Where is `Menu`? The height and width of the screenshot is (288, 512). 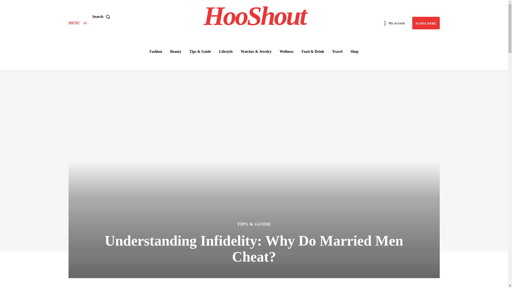 Menu is located at coordinates (77, 23).